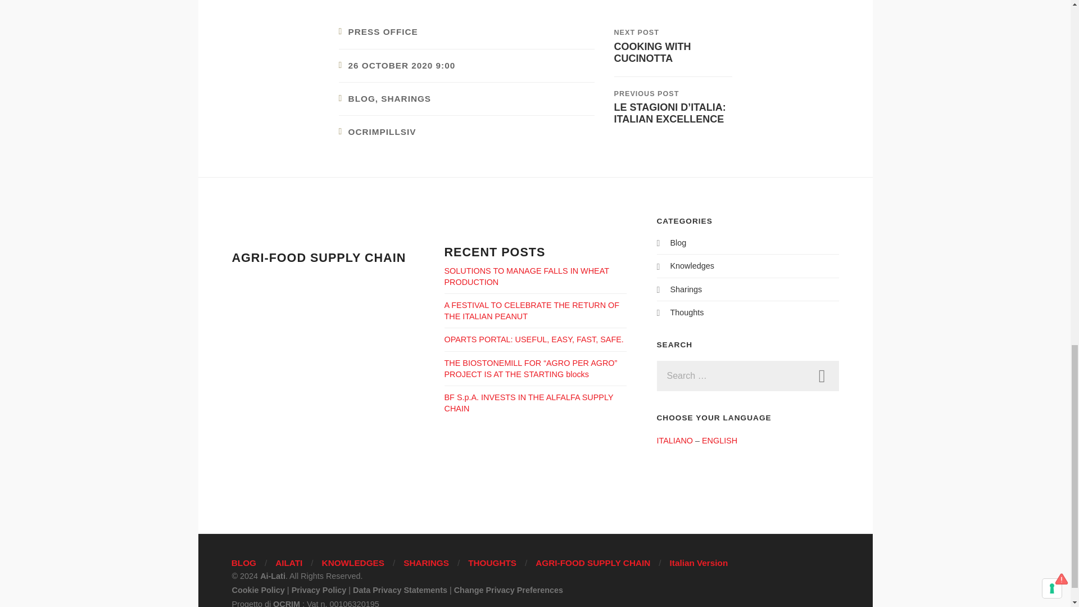  What do you see at coordinates (383, 31) in the screenshot?
I see `PRESS OFFICE` at bounding box center [383, 31].